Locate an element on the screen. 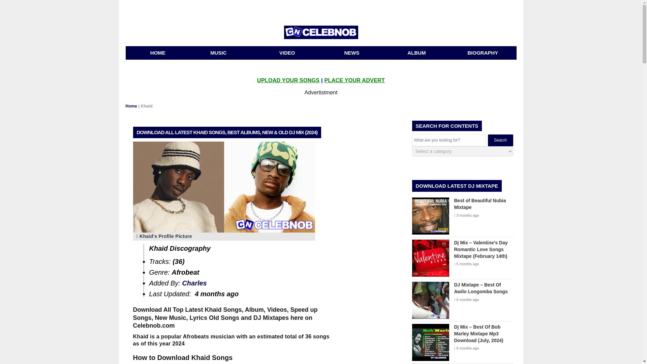  PLACE YOUR ADVERT is located at coordinates (355, 80).